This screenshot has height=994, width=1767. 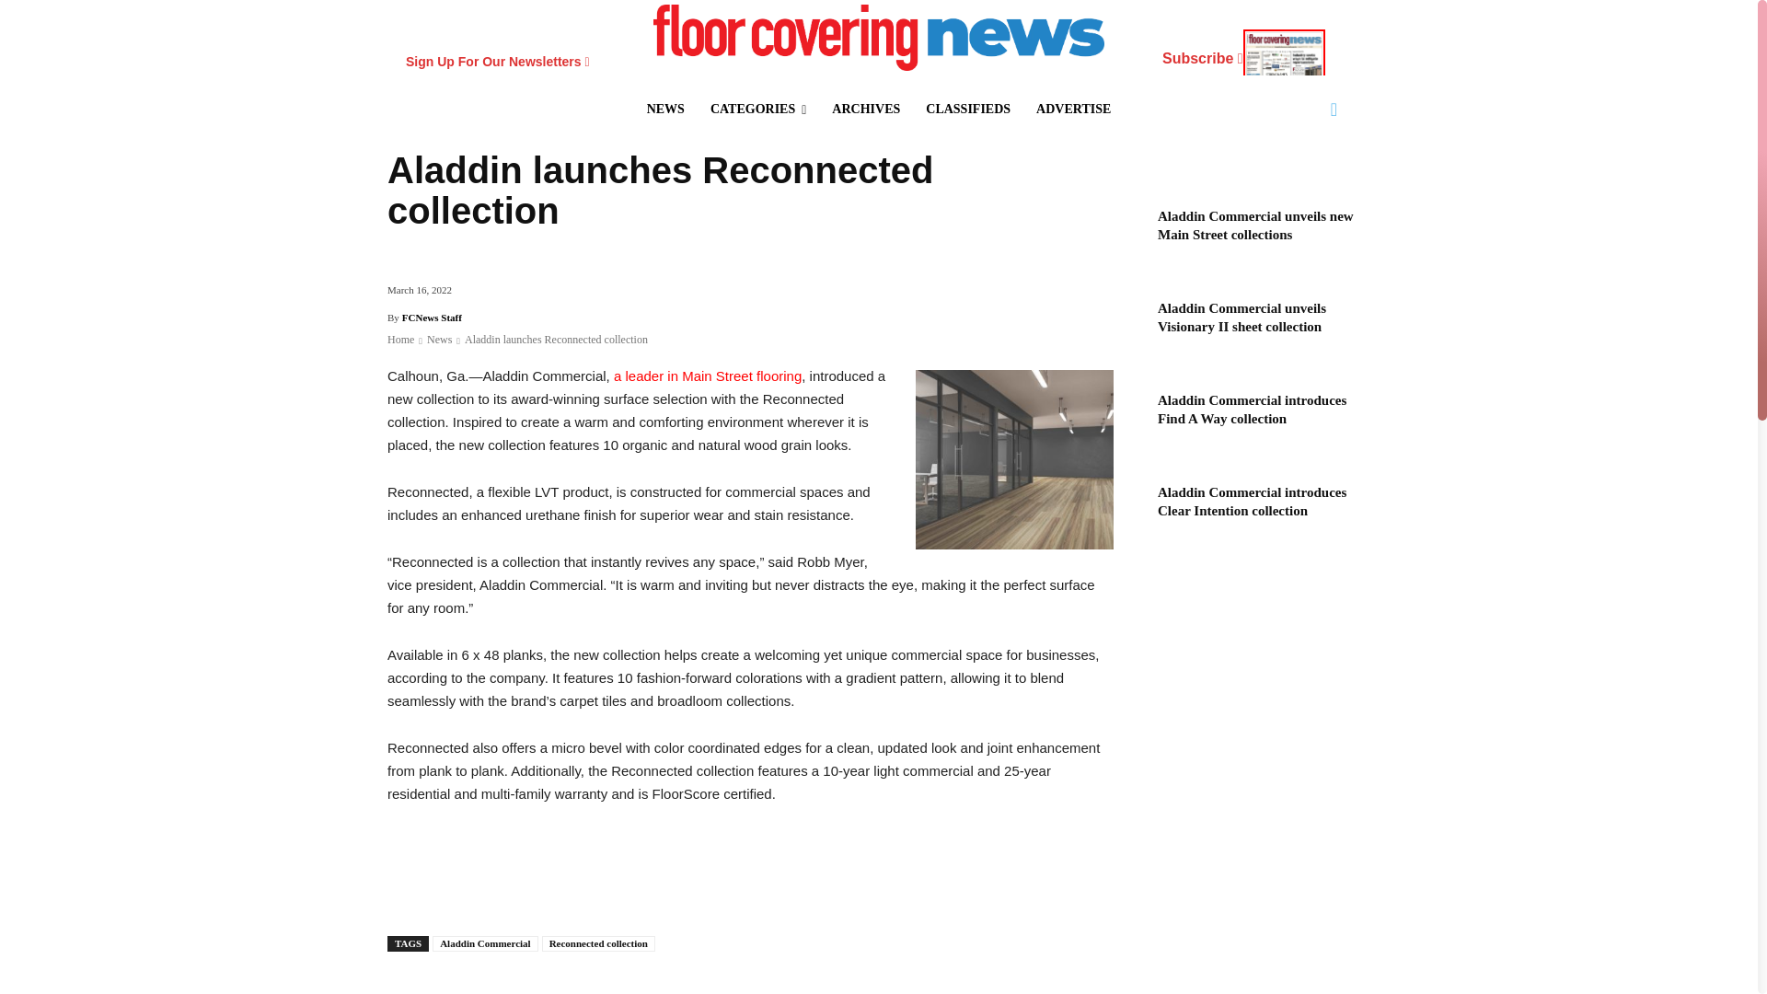 I want to click on Sign Up For Our Newsletters, so click(x=498, y=61).